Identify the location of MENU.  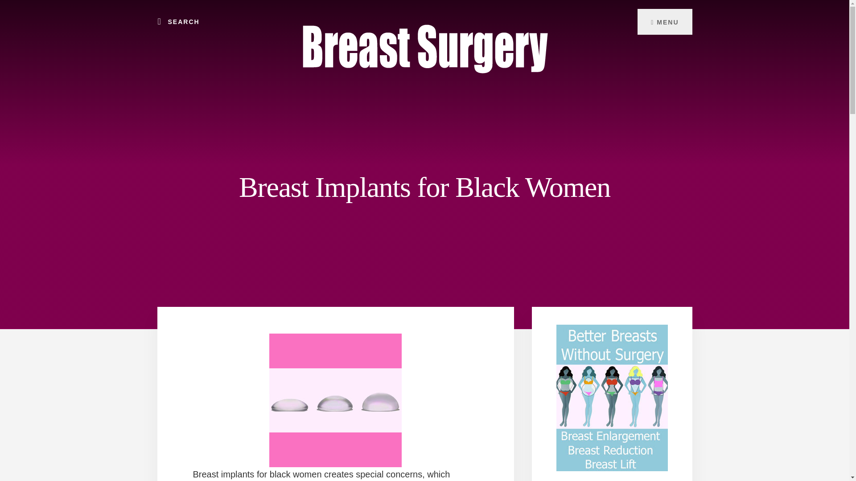
(664, 21).